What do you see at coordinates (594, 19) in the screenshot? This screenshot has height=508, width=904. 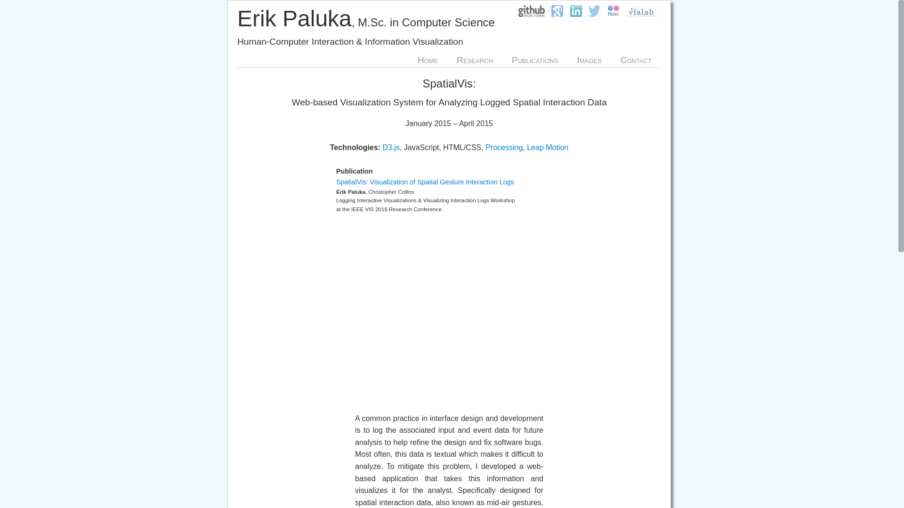 I see `Twitter` at bounding box center [594, 19].